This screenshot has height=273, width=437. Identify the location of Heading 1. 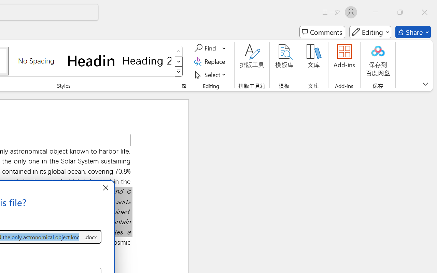
(91, 61).